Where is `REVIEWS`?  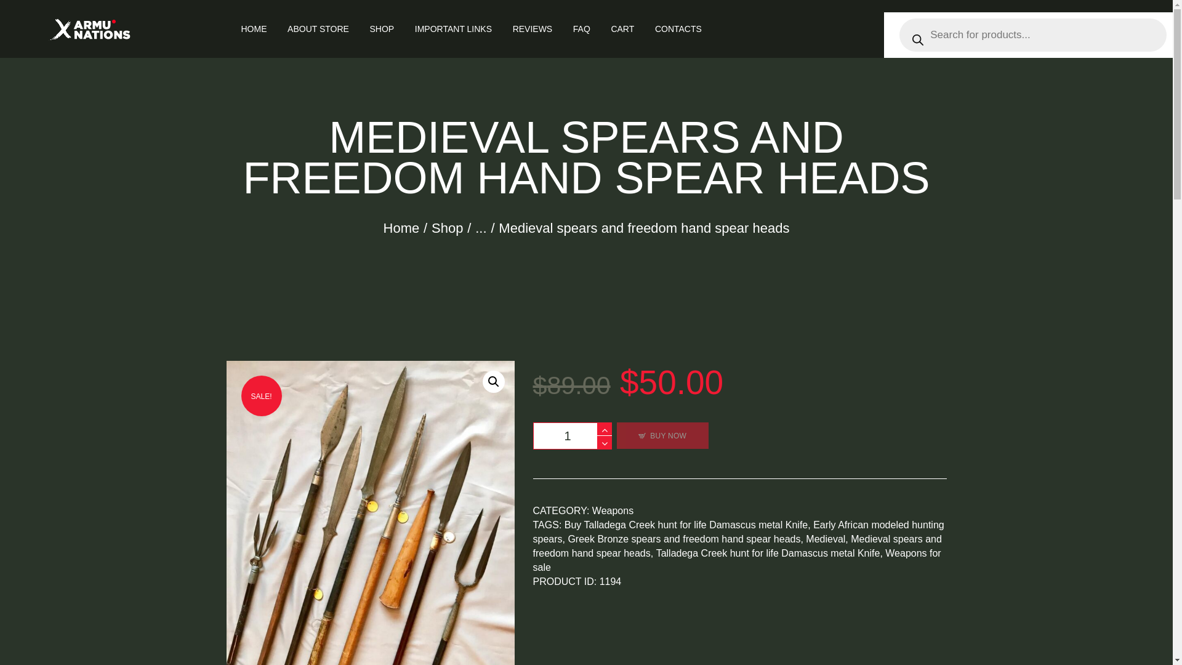
REVIEWS is located at coordinates (532, 28).